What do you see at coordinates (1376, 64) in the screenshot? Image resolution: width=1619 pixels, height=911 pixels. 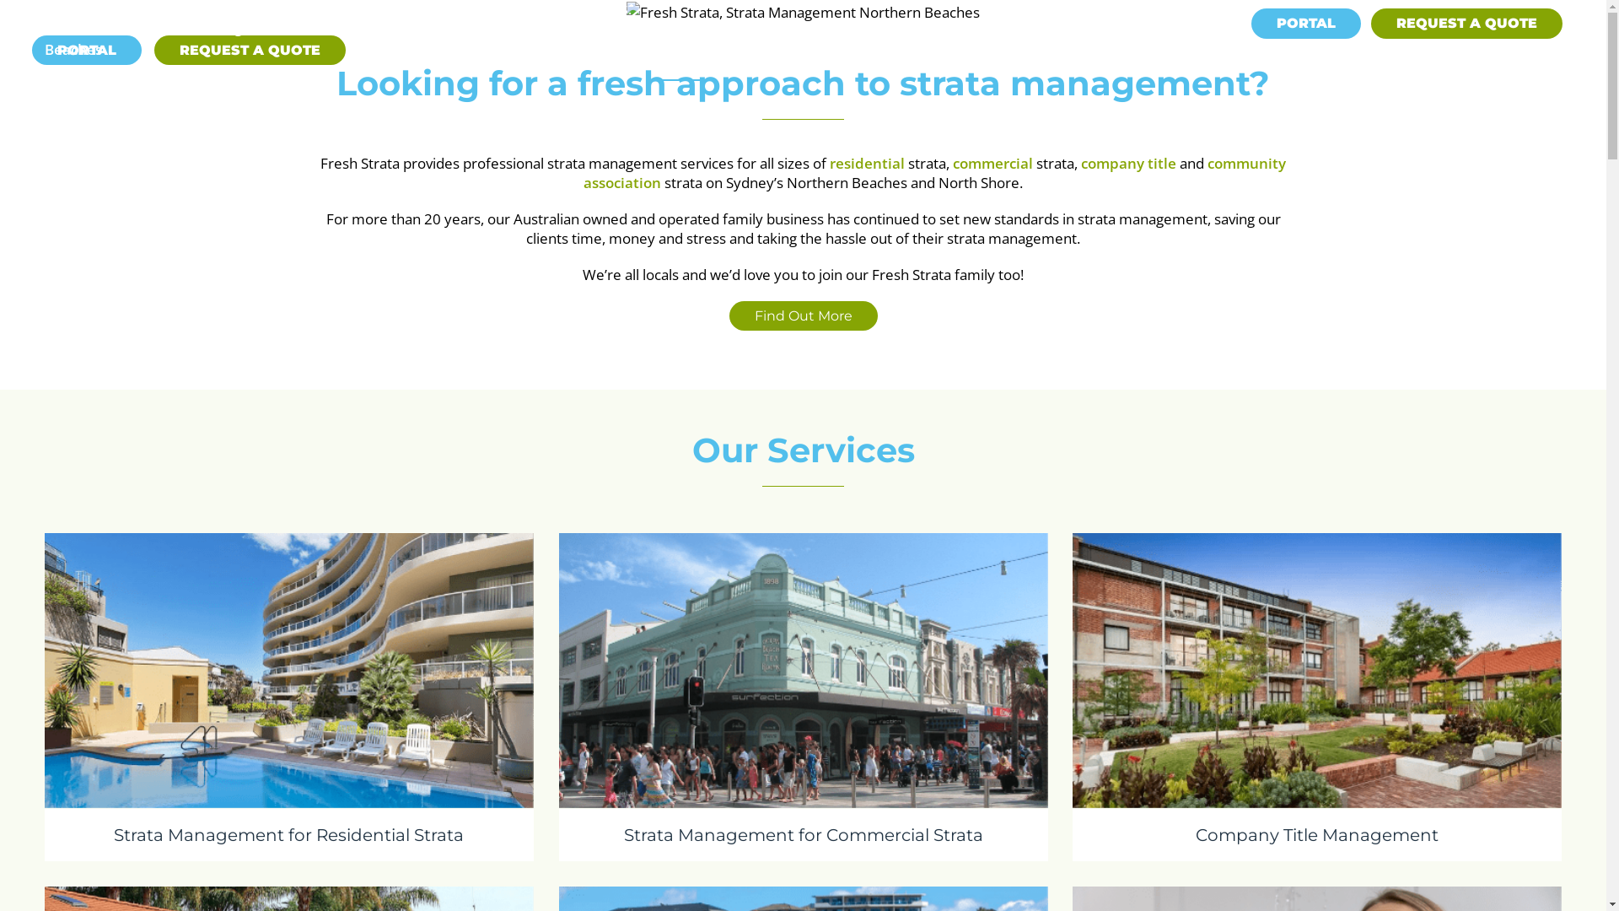 I see `NEWS & BLOGS` at bounding box center [1376, 64].